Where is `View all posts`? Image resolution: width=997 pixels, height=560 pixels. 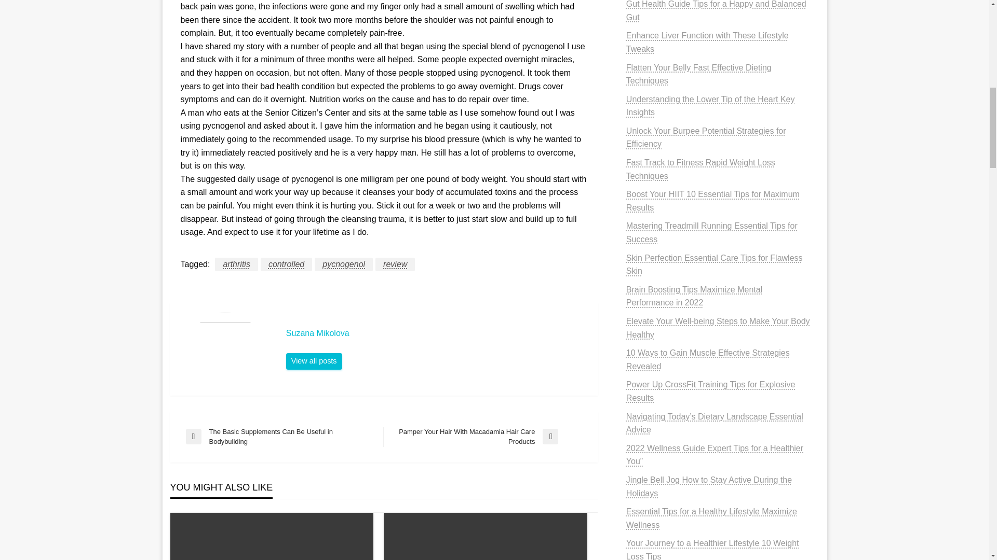
View all posts is located at coordinates (314, 361).